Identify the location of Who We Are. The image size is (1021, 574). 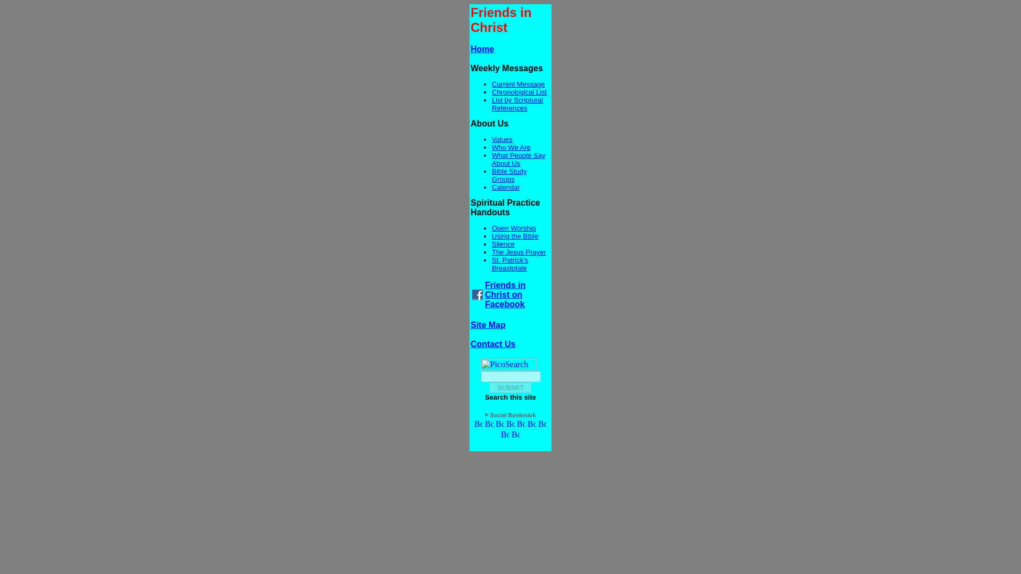
(512, 148).